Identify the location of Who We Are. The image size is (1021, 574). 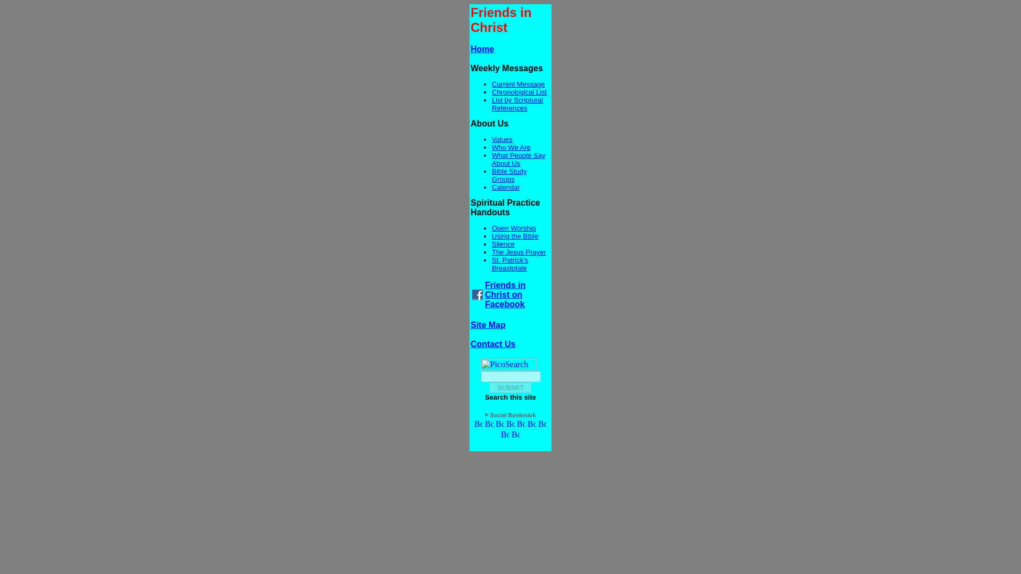
(512, 148).